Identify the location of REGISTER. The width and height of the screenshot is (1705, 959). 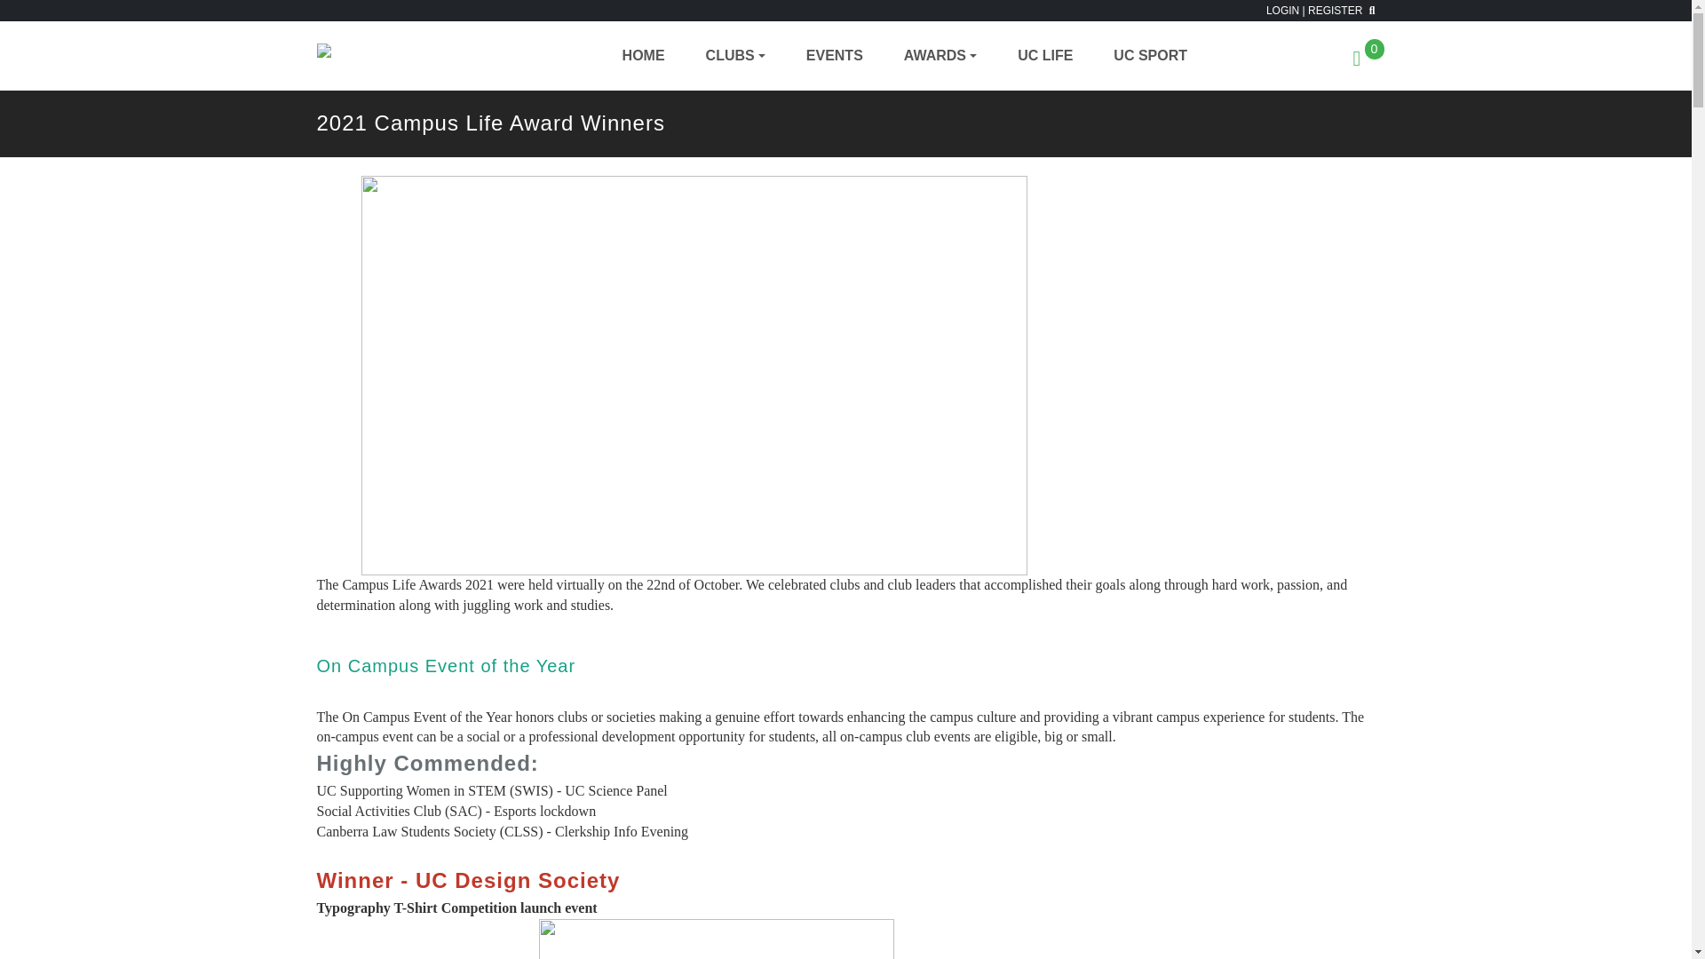
(1335, 11).